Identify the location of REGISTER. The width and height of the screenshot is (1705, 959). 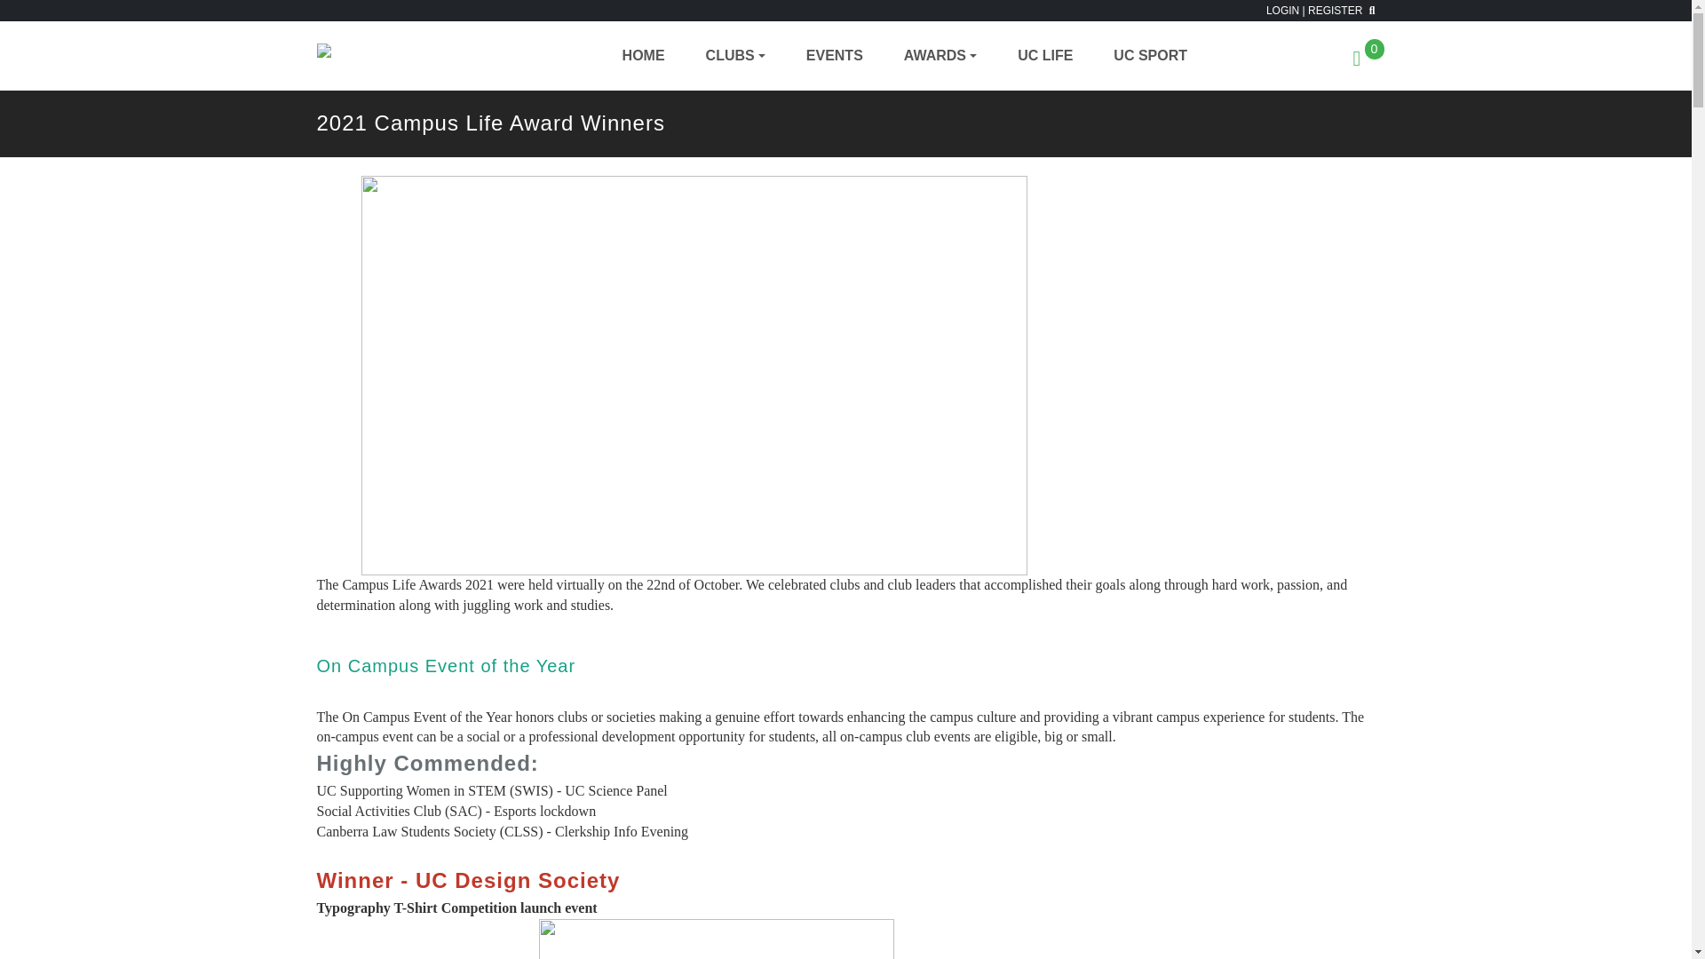
(1335, 11).